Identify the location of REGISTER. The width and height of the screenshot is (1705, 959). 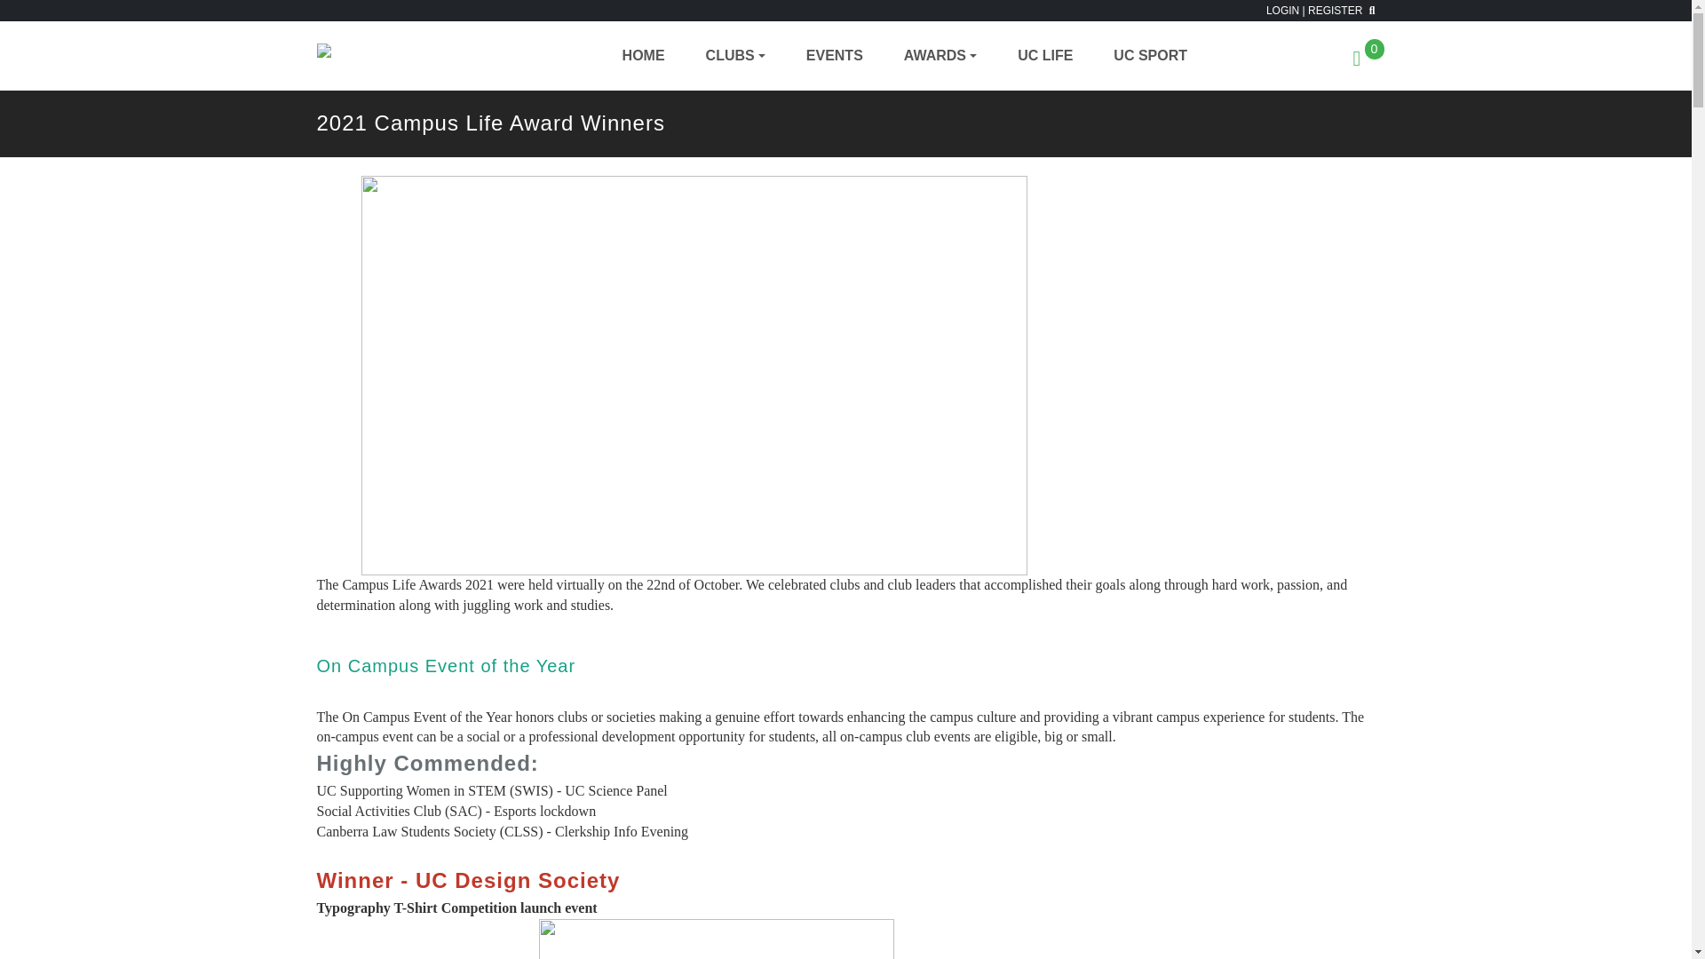
(1335, 11).